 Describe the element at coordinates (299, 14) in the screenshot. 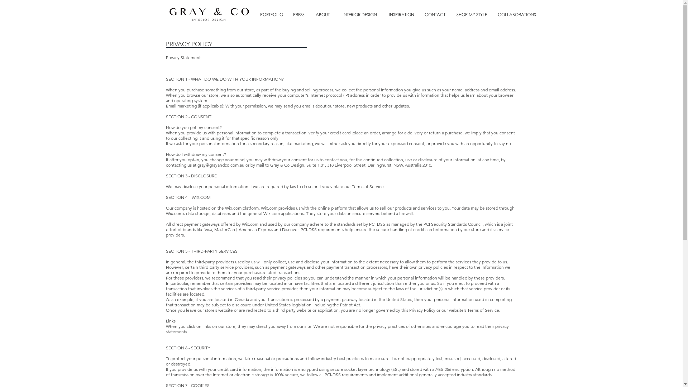

I see `PRESS` at that location.